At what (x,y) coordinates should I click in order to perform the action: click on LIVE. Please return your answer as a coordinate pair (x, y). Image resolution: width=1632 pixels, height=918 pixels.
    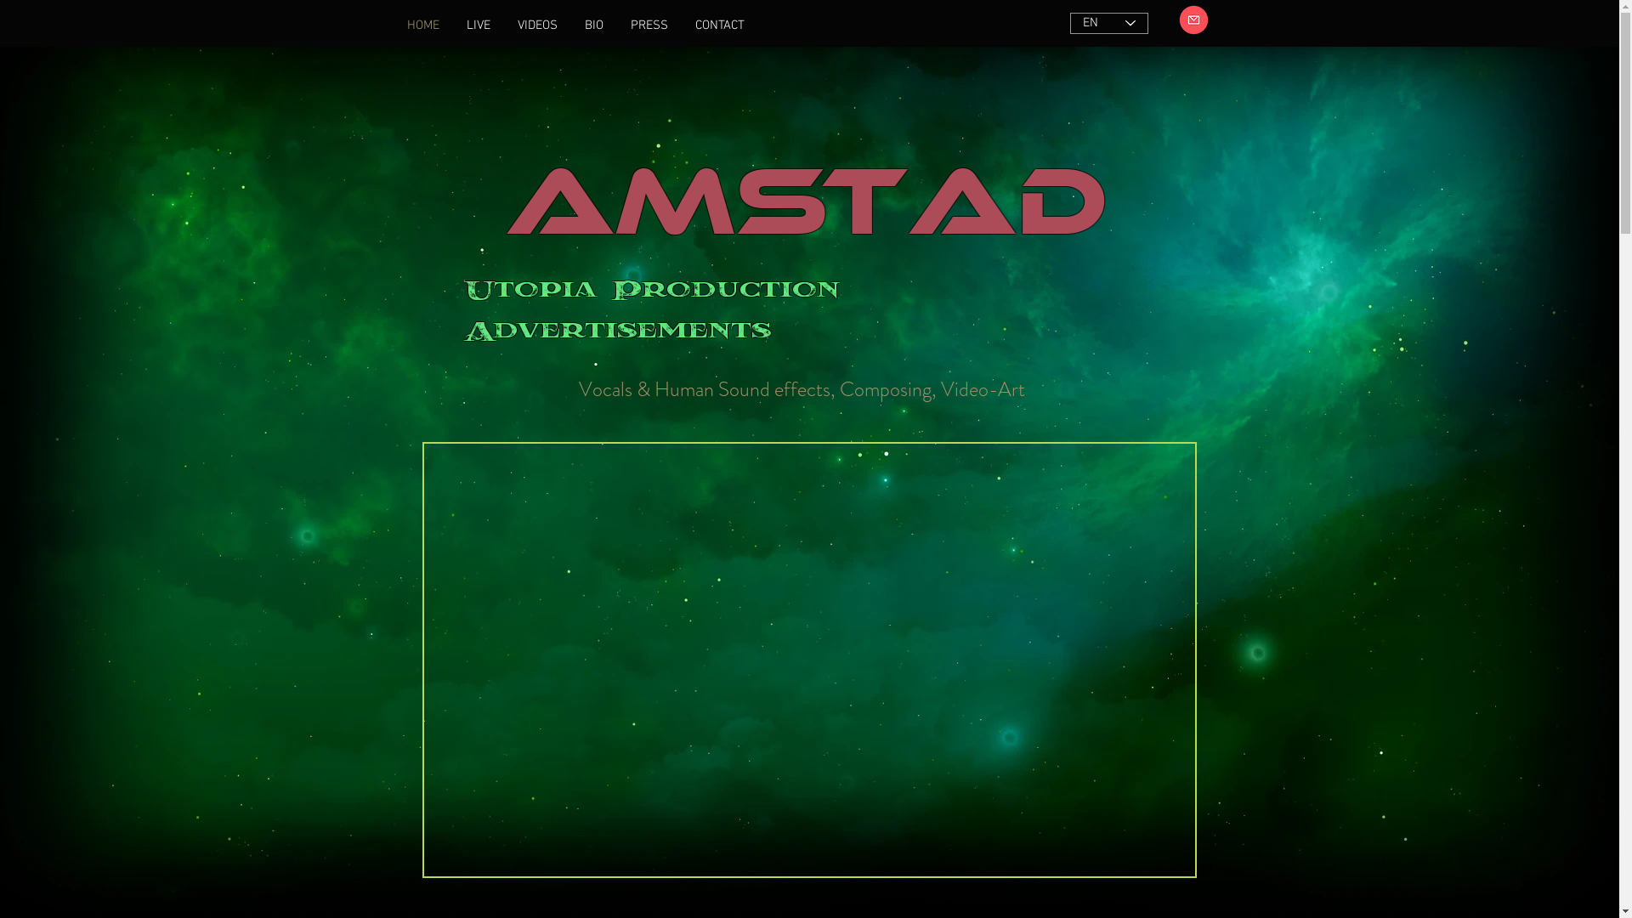
    Looking at the image, I should click on (478, 25).